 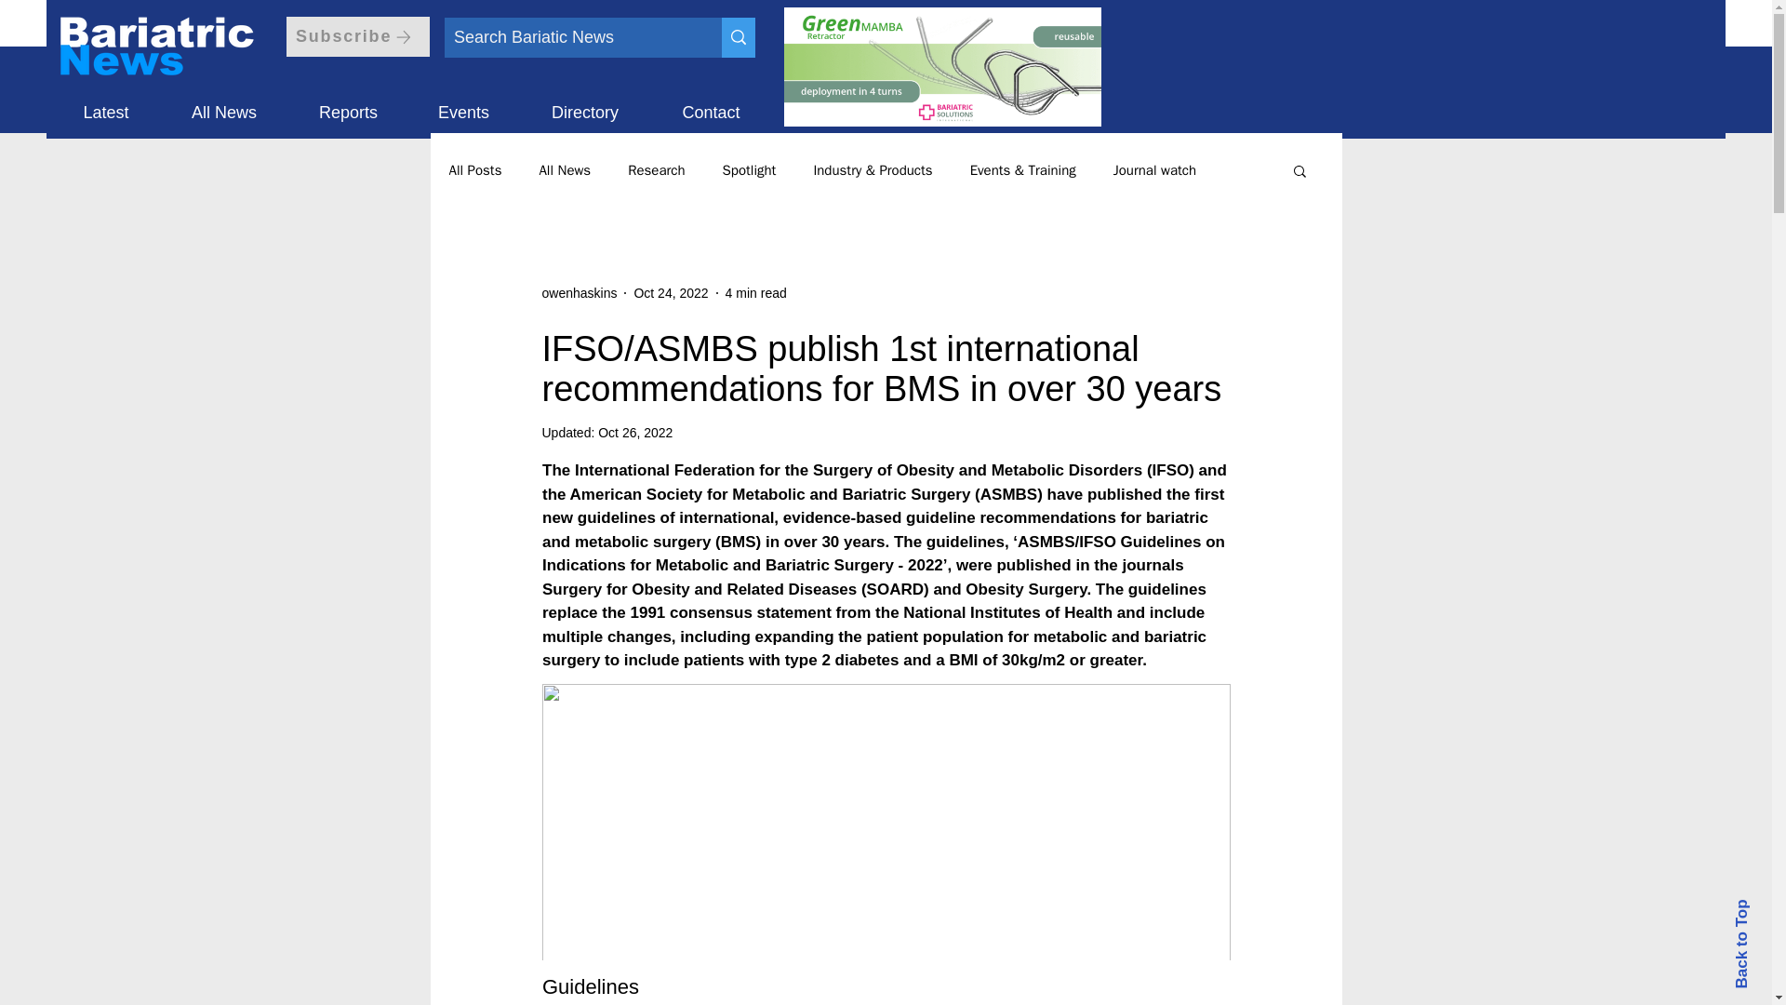 What do you see at coordinates (474, 170) in the screenshot?
I see `All Posts` at bounding box center [474, 170].